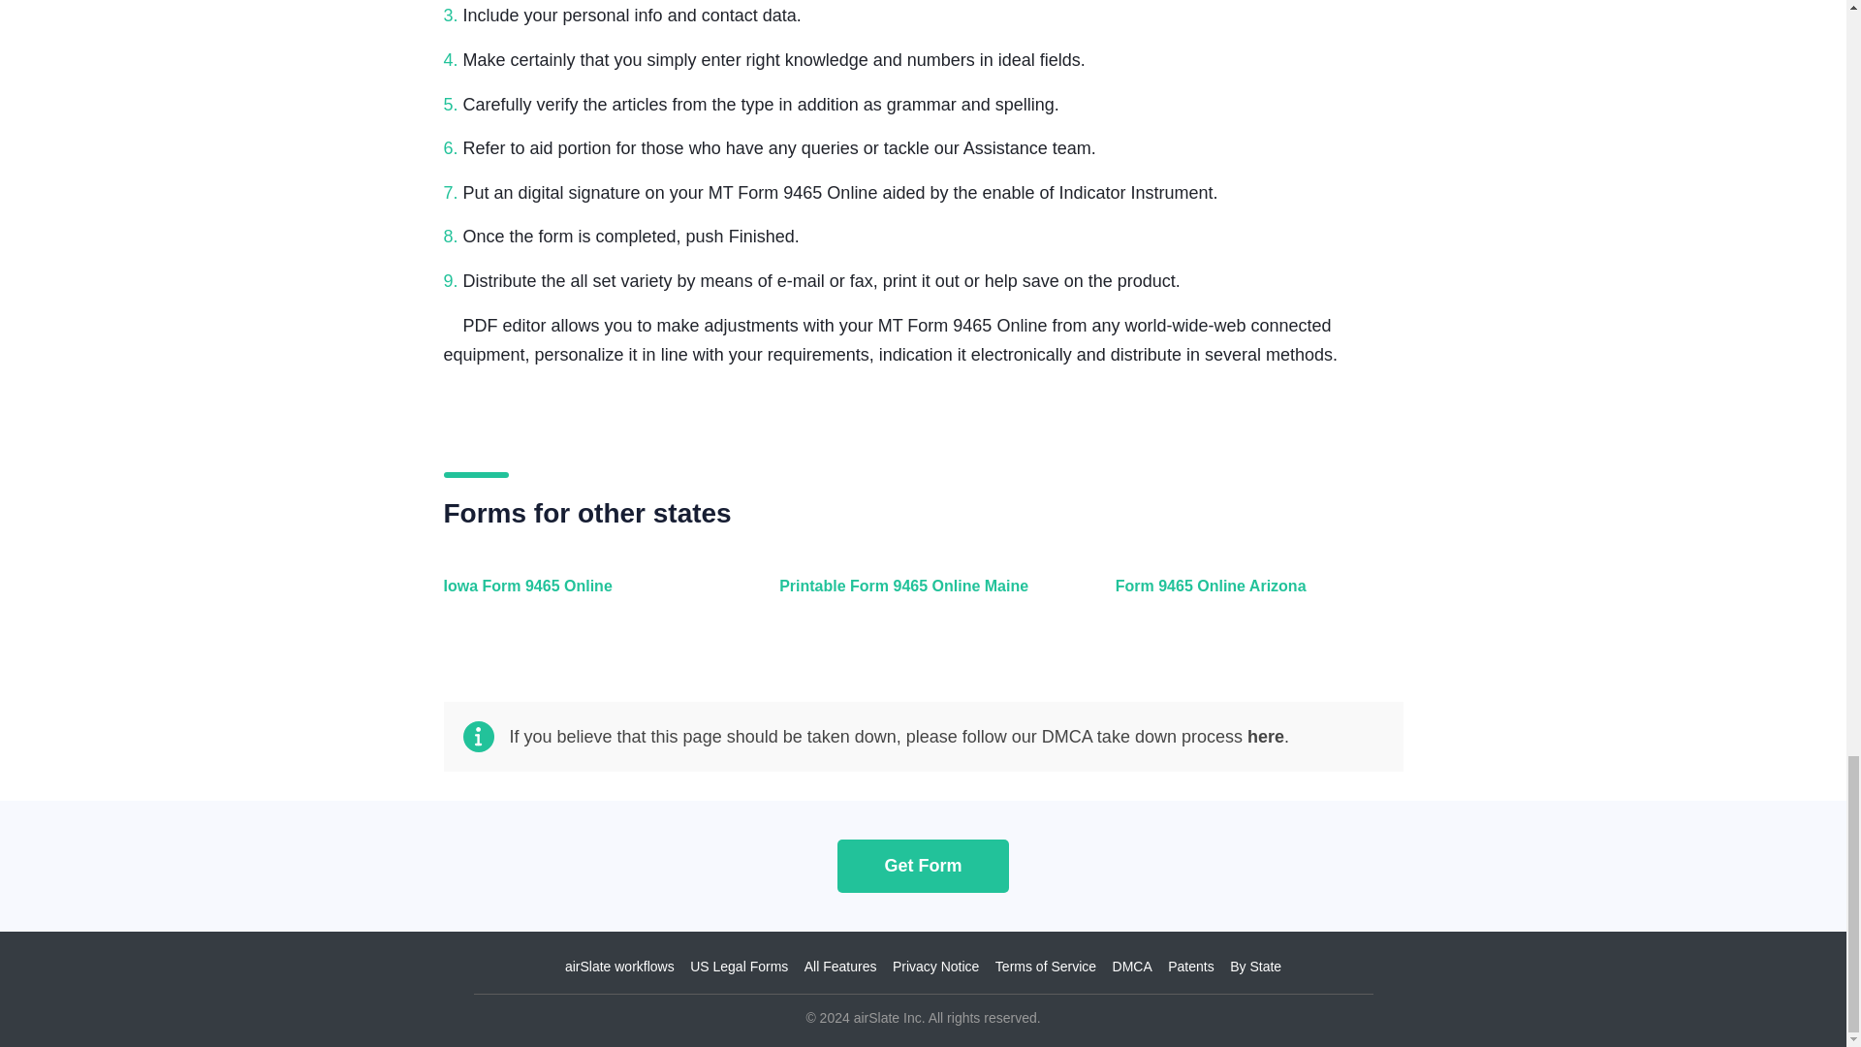 This screenshot has height=1047, width=1861. I want to click on US Legal Forms, so click(739, 967).